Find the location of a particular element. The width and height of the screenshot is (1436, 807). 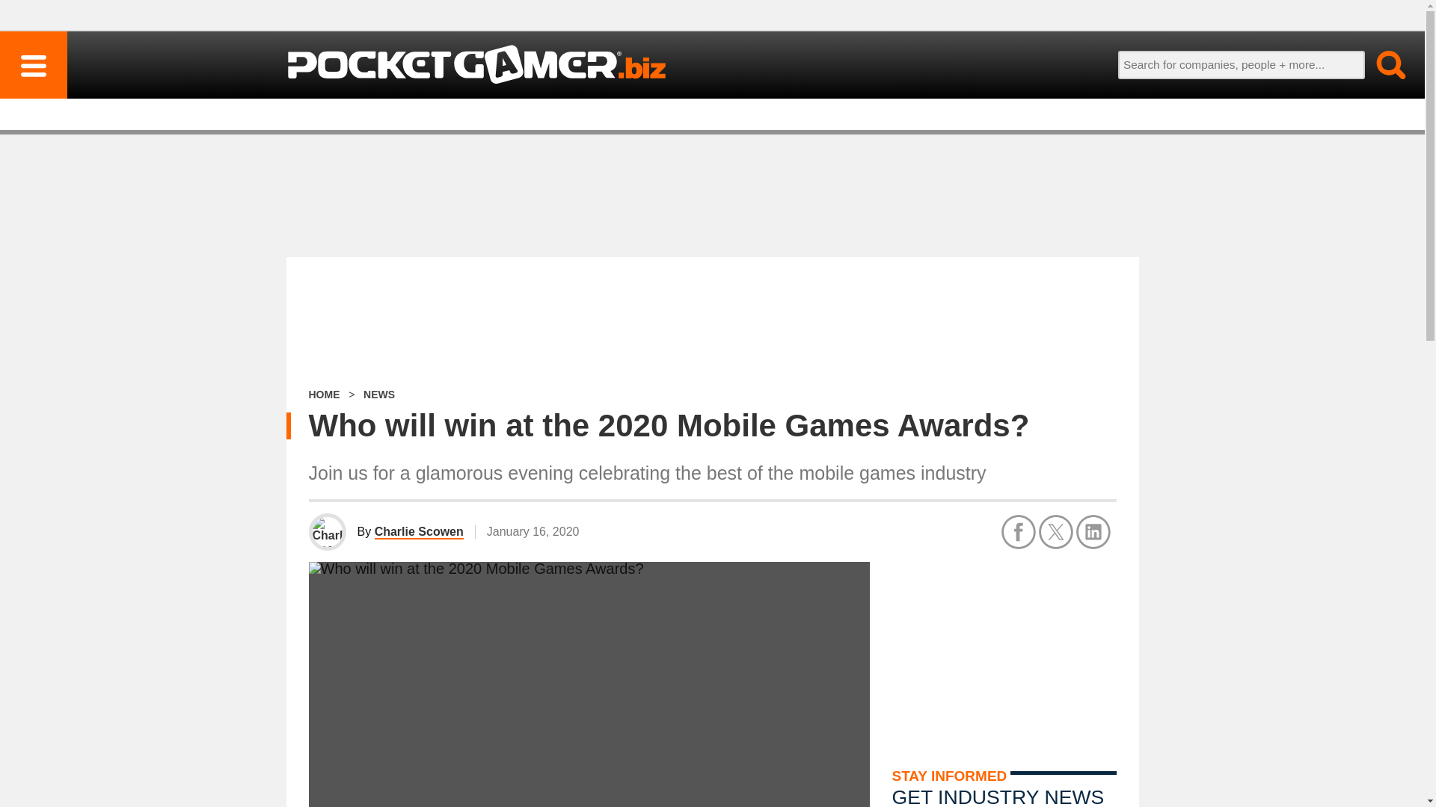

HOME is located at coordinates (323, 395).